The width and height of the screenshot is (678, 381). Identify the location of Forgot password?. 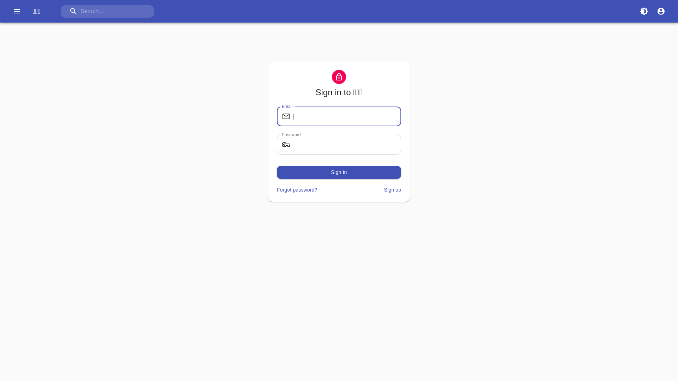
(297, 190).